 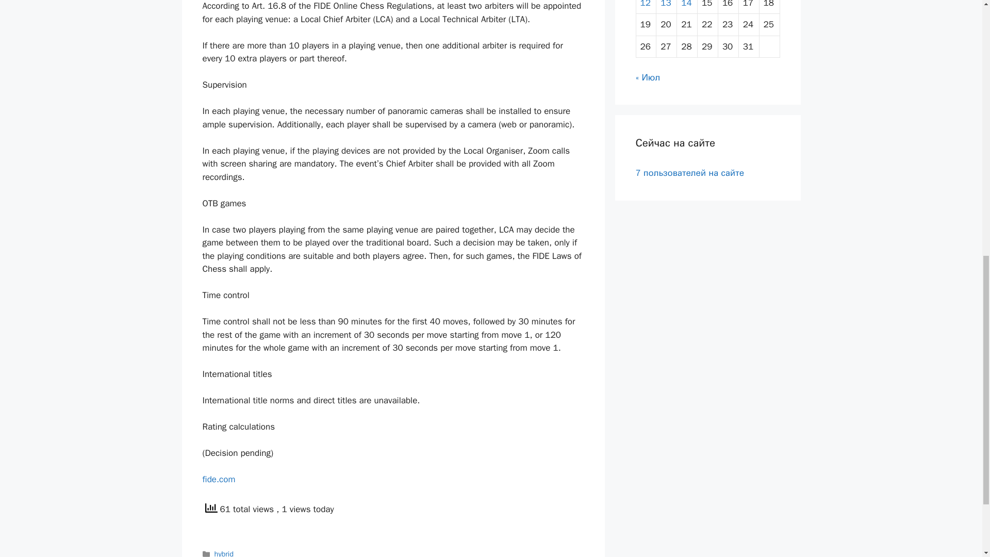 I want to click on 12, so click(x=646, y=4).